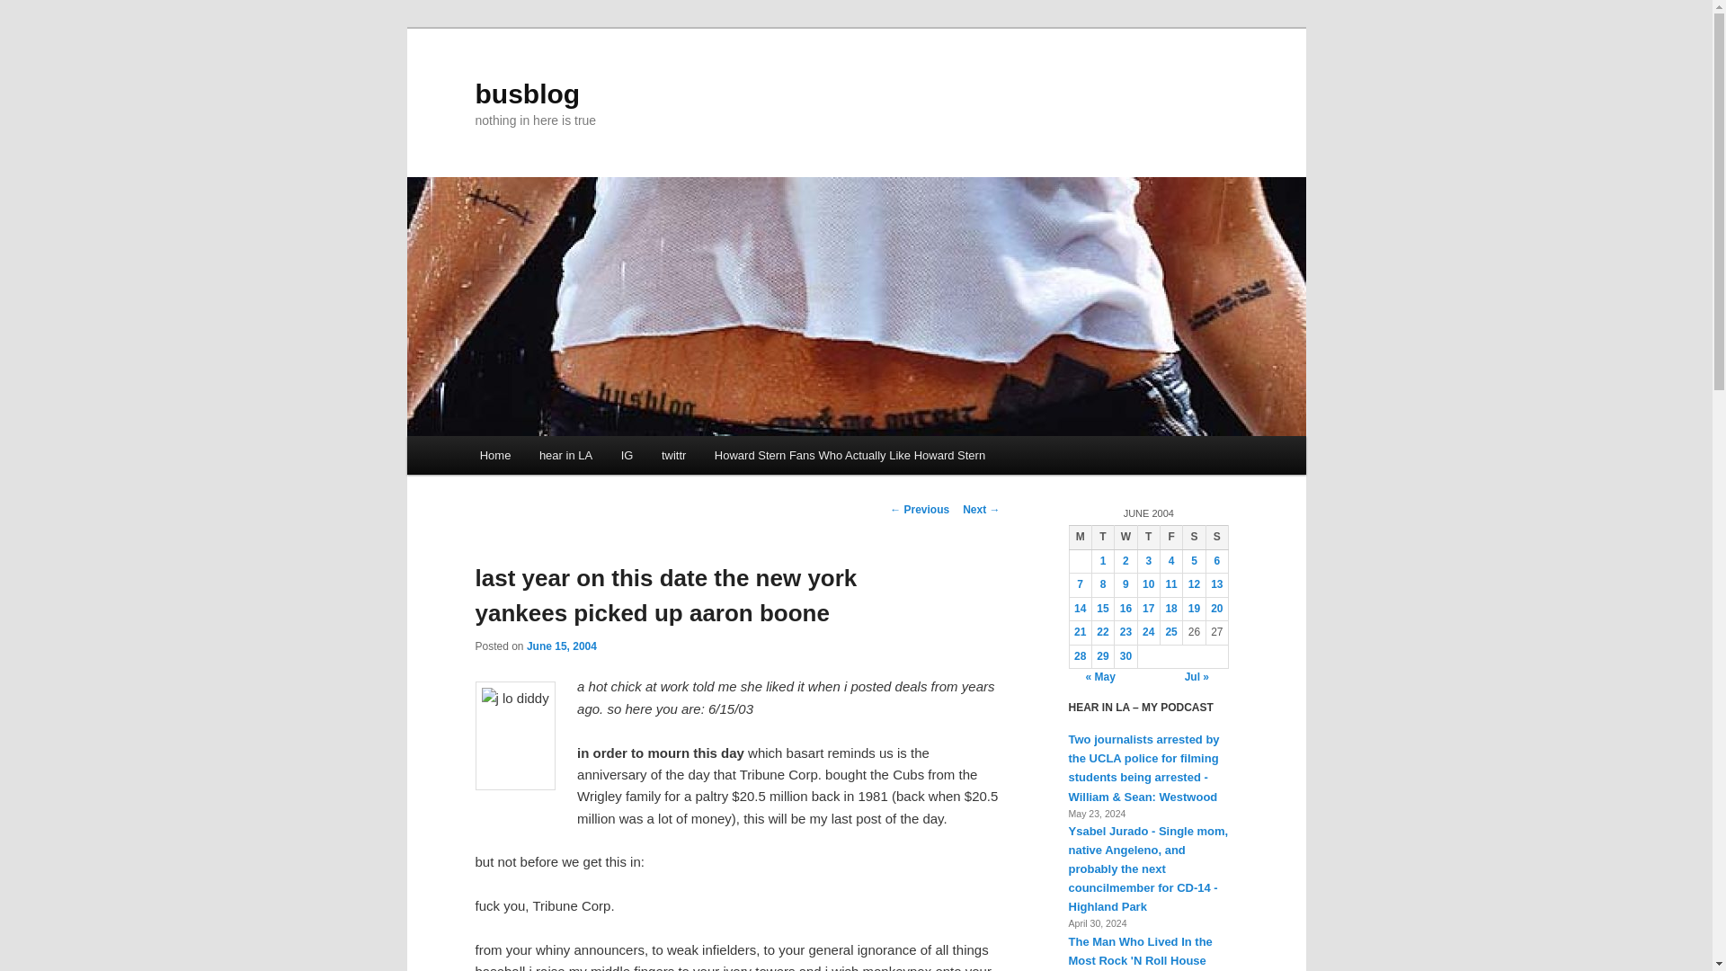 Image resolution: width=1726 pixels, height=971 pixels. What do you see at coordinates (1194, 538) in the screenshot?
I see `Saturday` at bounding box center [1194, 538].